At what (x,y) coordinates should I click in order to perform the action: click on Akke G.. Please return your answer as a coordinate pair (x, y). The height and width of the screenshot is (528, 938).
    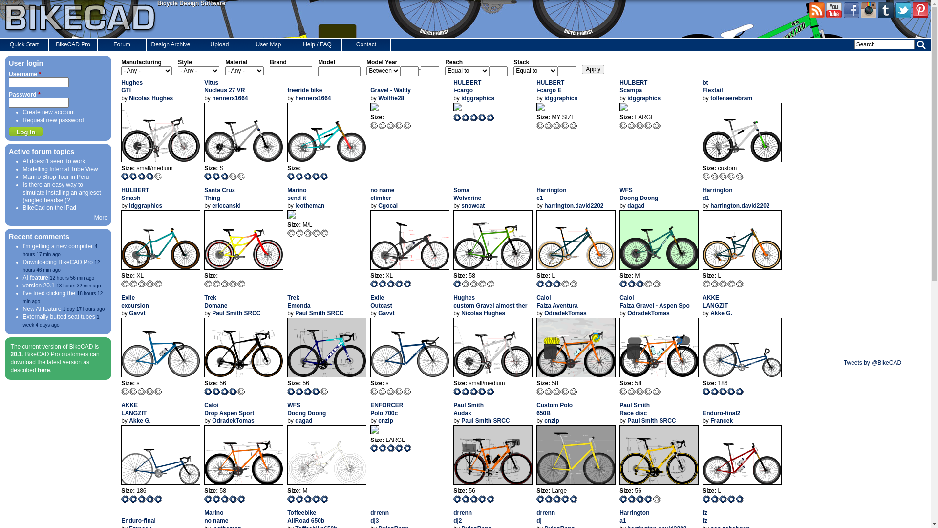
    Looking at the image, I should click on (140, 421).